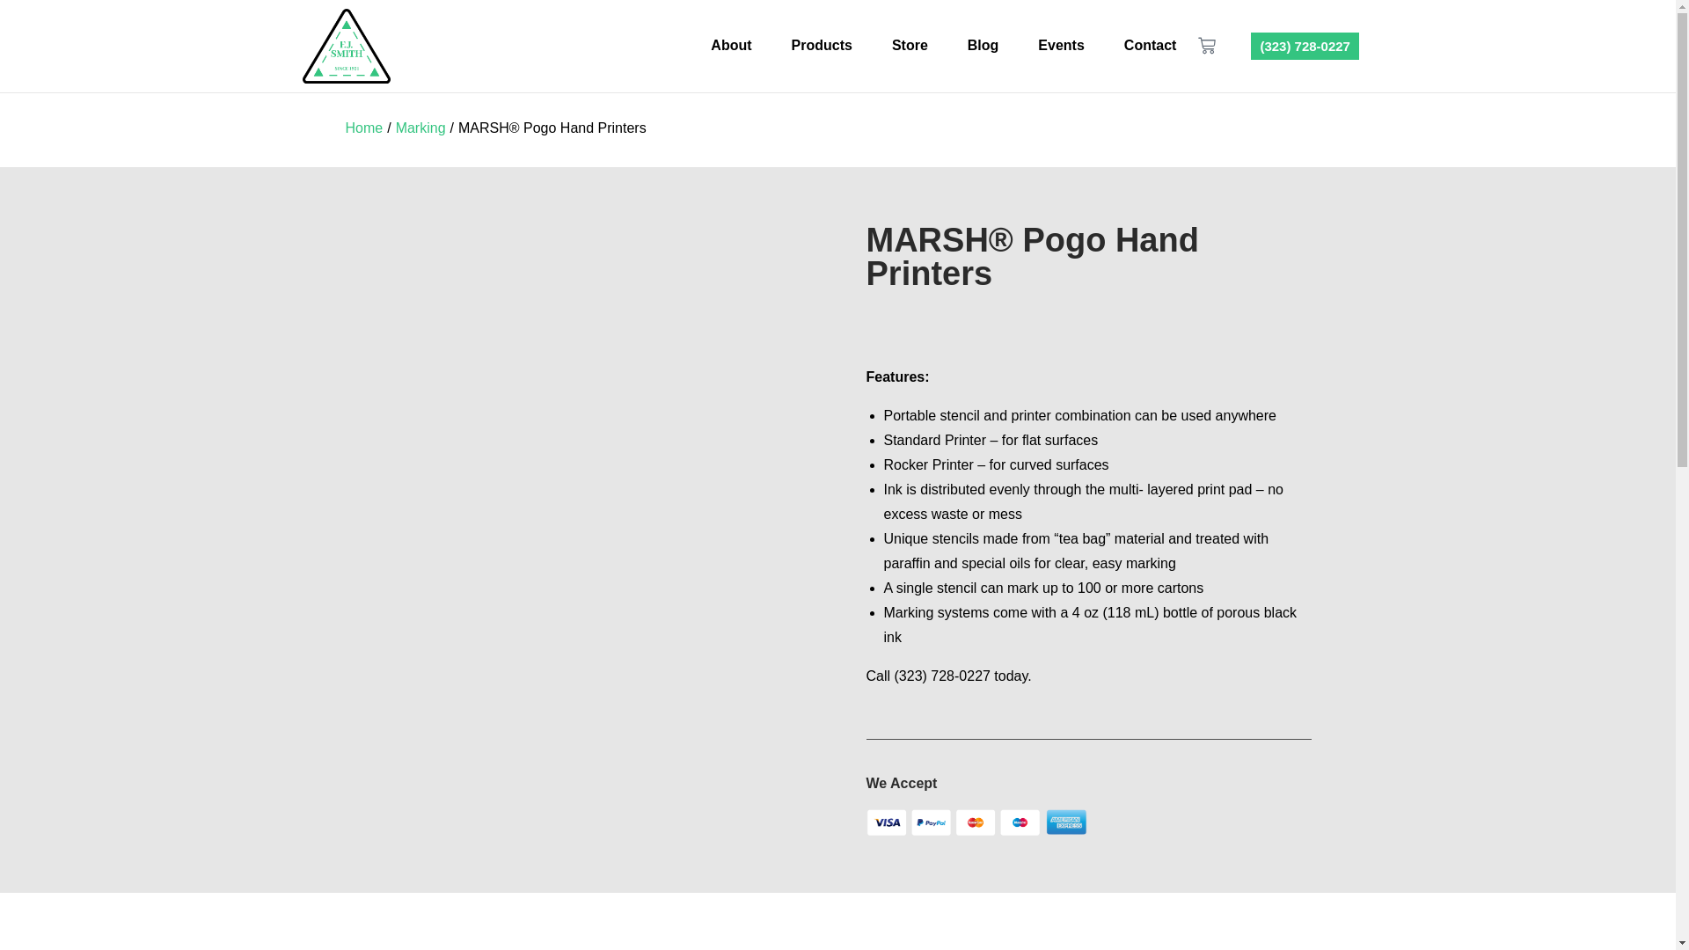 Image resolution: width=1689 pixels, height=950 pixels. Describe the element at coordinates (1151, 45) in the screenshot. I see `Contact` at that location.